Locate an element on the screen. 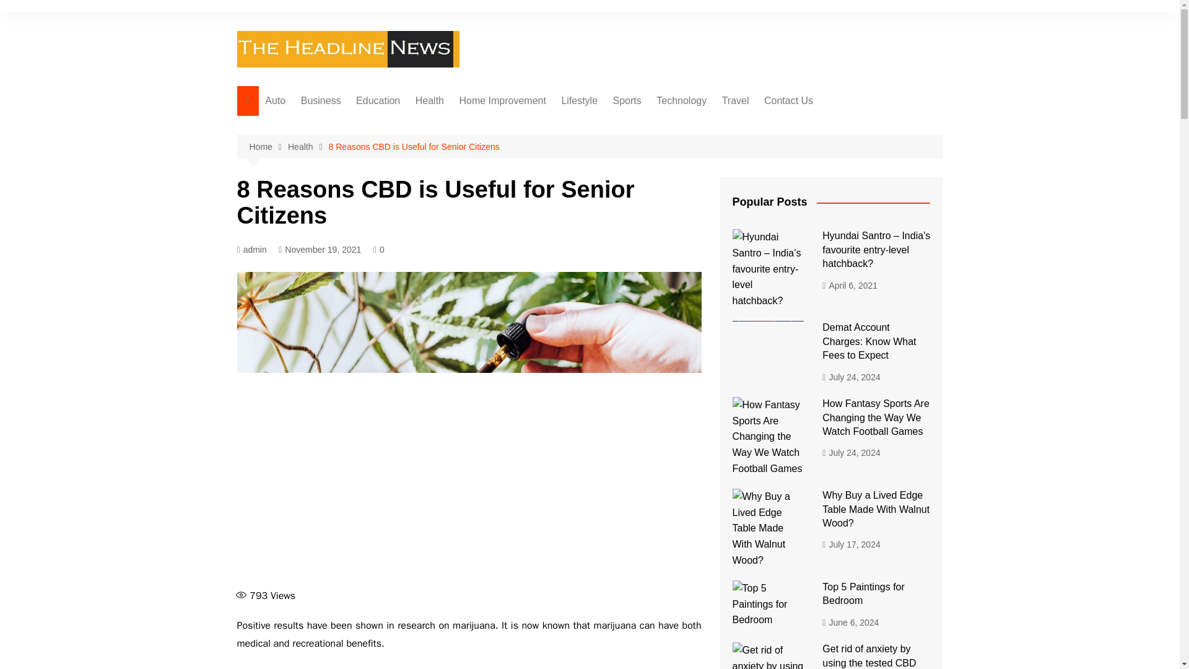 The height and width of the screenshot is (669, 1189). Digital Marketing is located at coordinates (718, 126).